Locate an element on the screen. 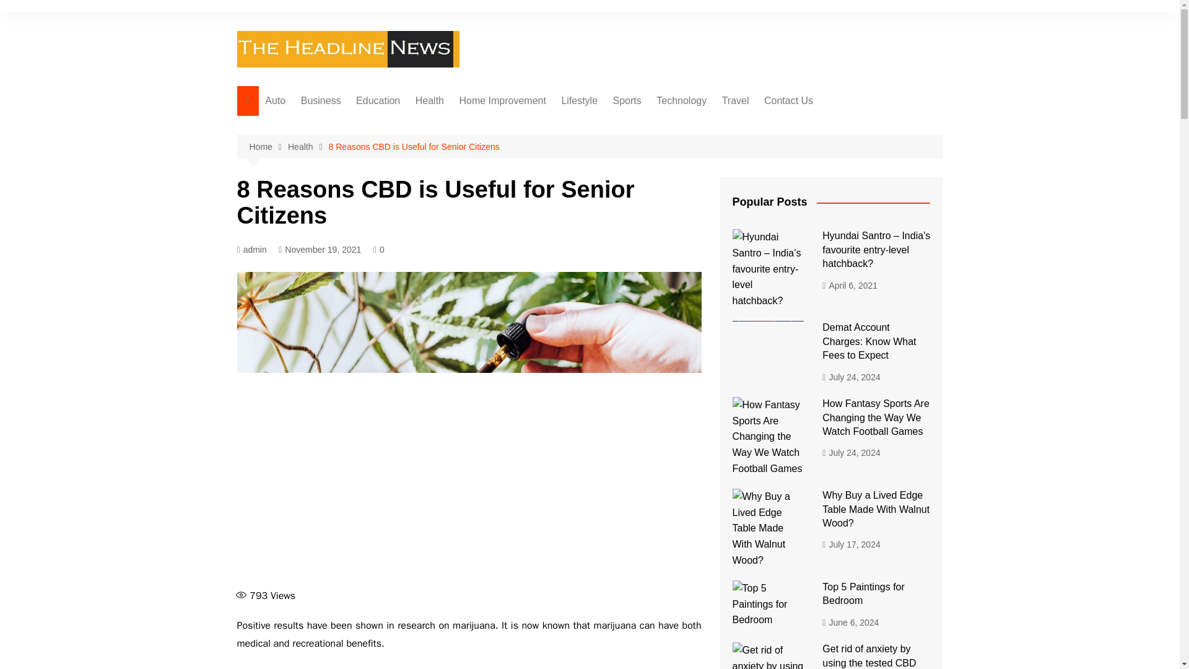 The height and width of the screenshot is (669, 1189). Digital Marketing is located at coordinates (718, 126).